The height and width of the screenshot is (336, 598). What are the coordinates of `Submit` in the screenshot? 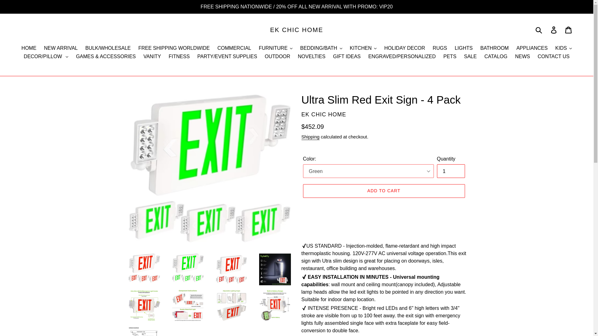 It's located at (539, 30).